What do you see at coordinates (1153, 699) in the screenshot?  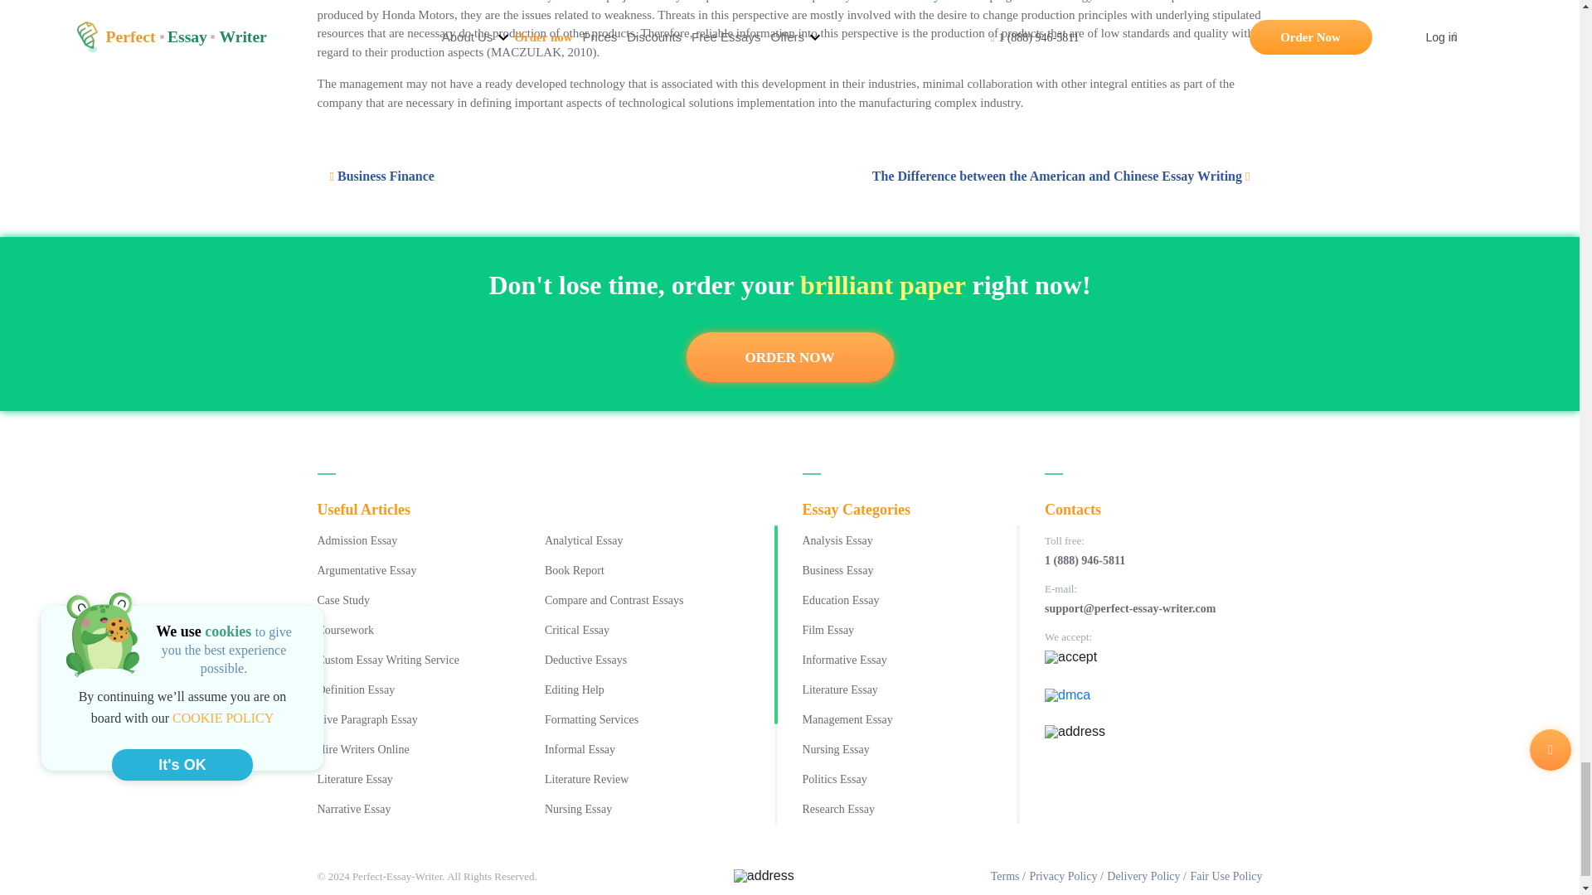 I see `DMCA.com Protection Status` at bounding box center [1153, 699].